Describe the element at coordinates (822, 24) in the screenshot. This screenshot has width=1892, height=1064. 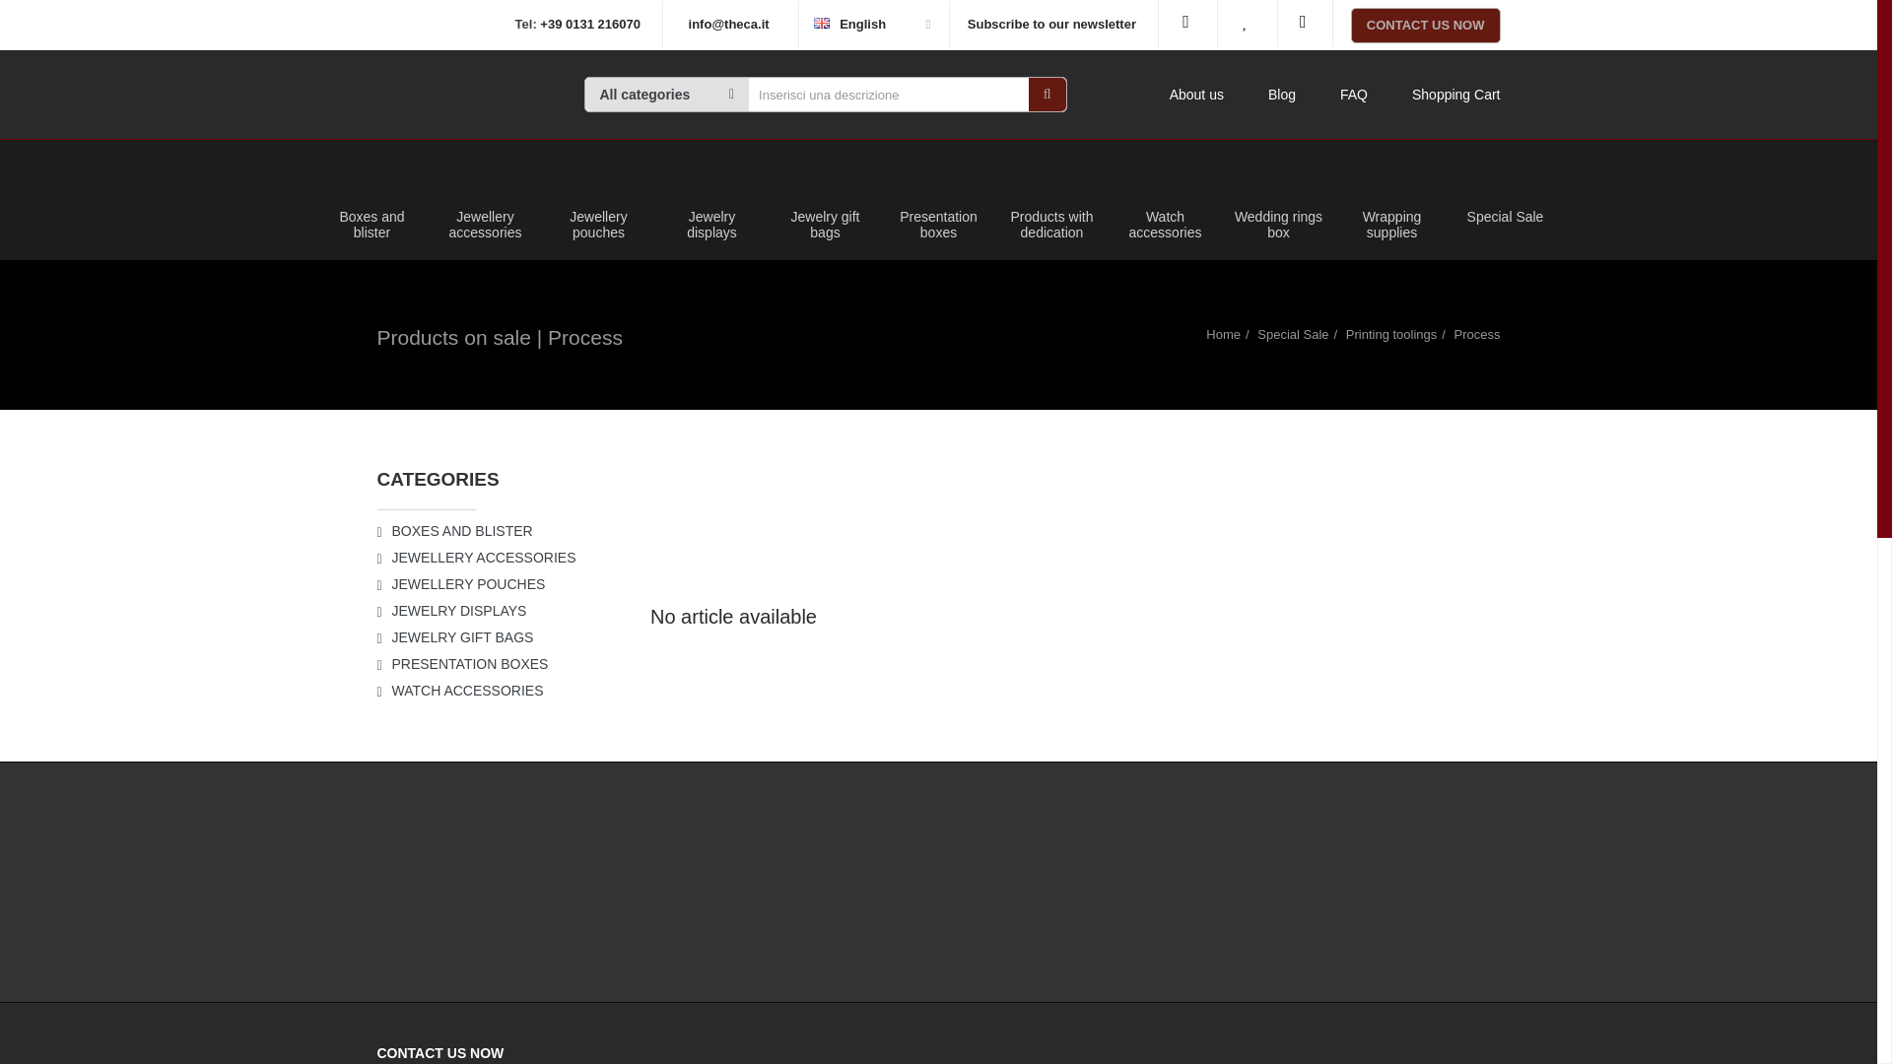
I see `English` at that location.